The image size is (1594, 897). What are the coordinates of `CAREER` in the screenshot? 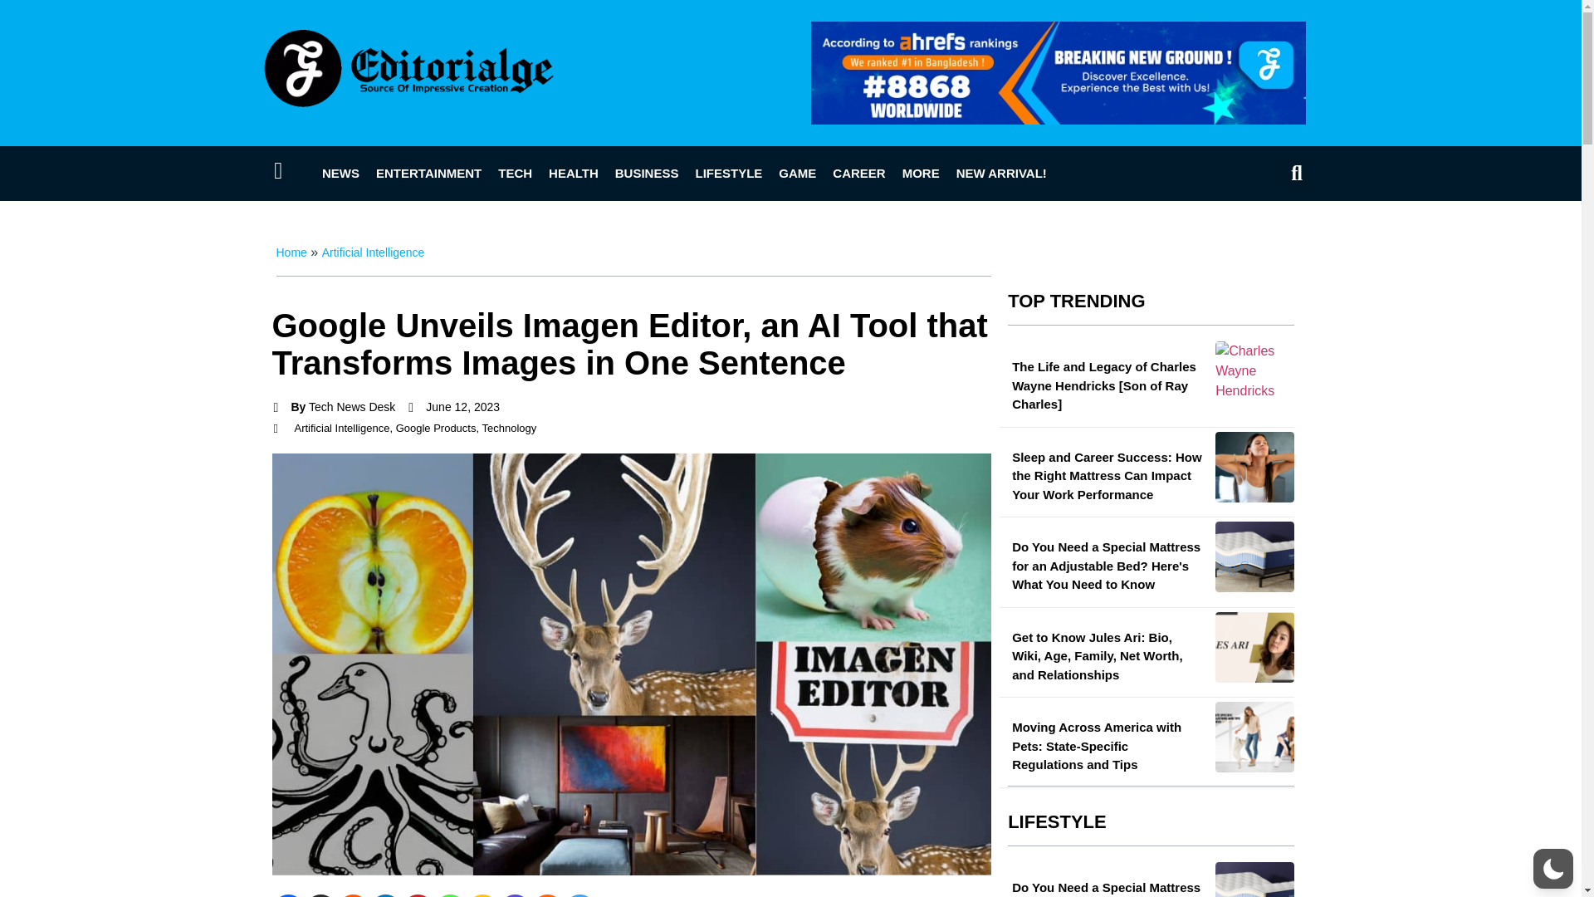 It's located at (858, 173).